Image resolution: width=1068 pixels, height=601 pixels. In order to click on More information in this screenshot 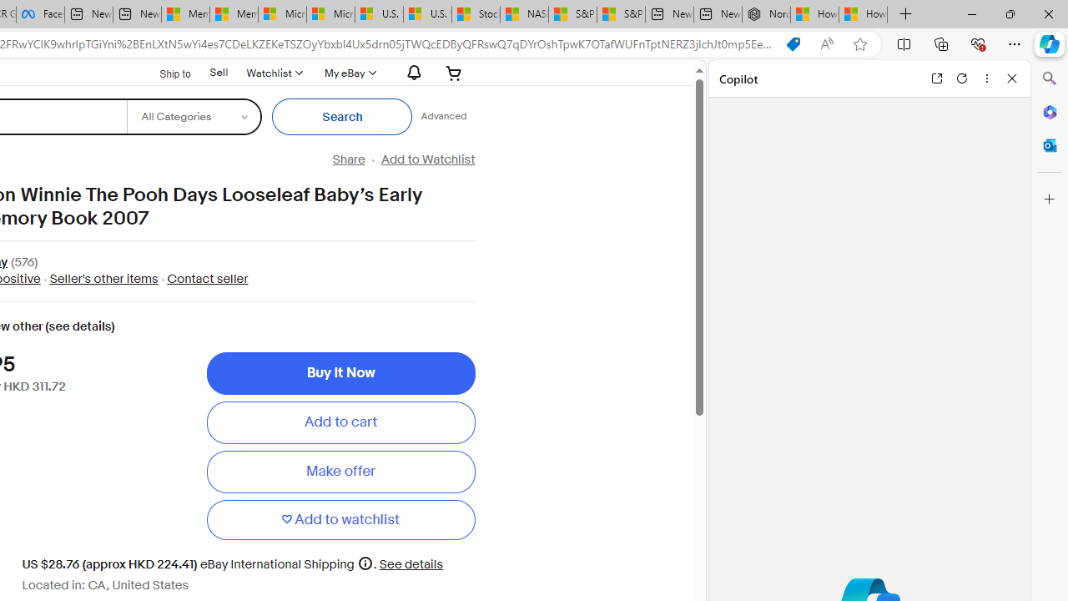, I will do `click(365, 563)`.